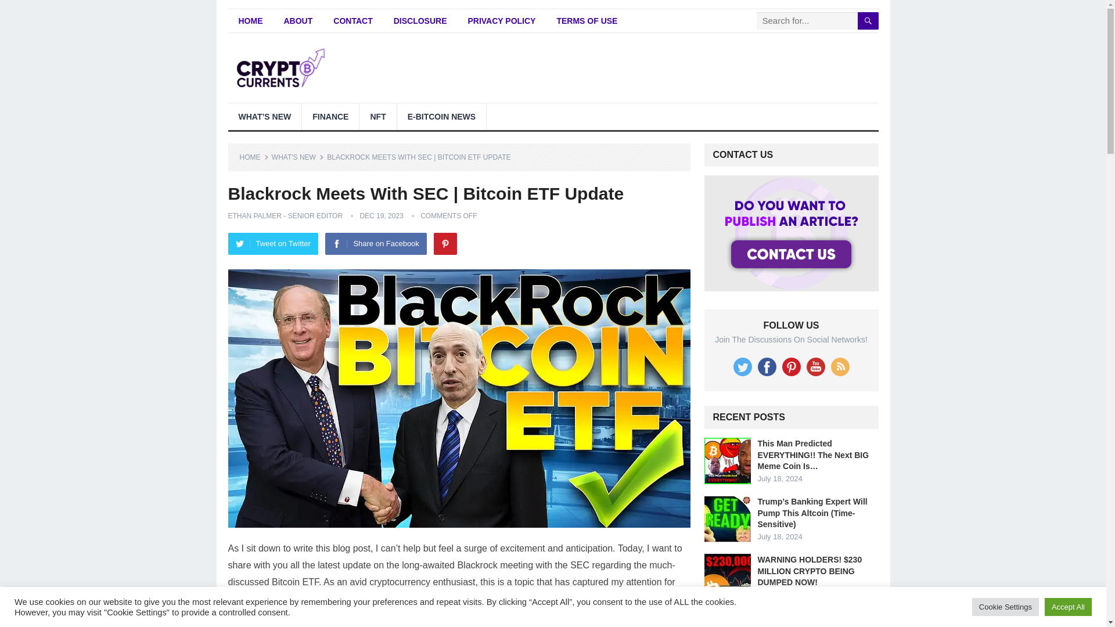 This screenshot has height=627, width=1115. What do you see at coordinates (375, 243) in the screenshot?
I see `Share on Facebook` at bounding box center [375, 243].